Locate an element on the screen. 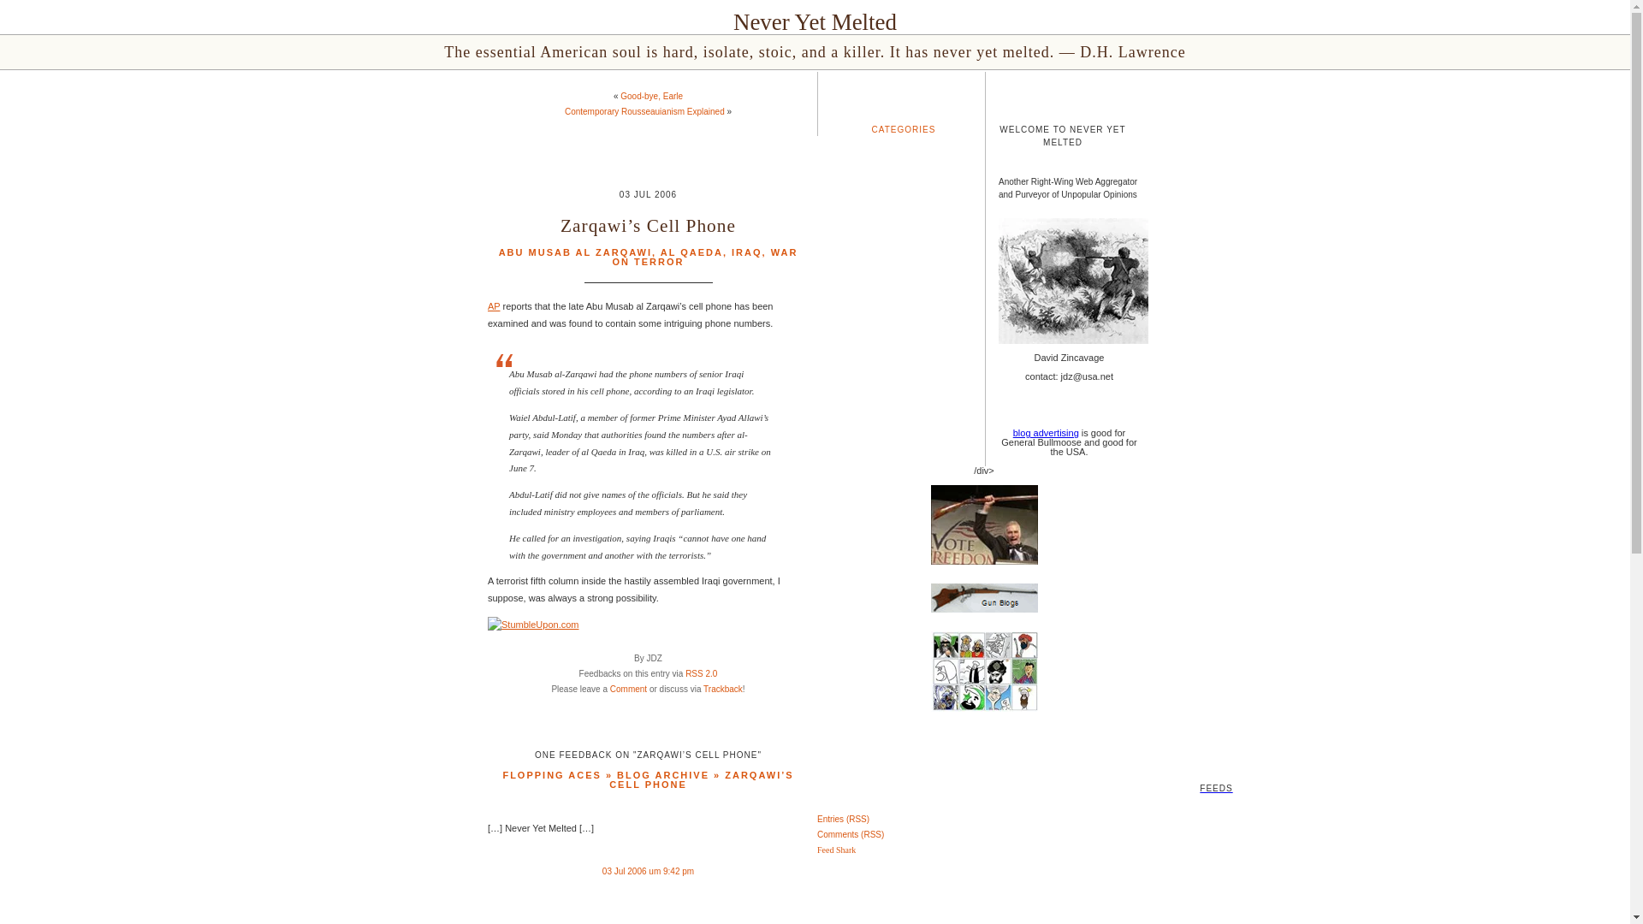 Image resolution: width=1643 pixels, height=924 pixels. IRAQ is located at coordinates (746, 252).